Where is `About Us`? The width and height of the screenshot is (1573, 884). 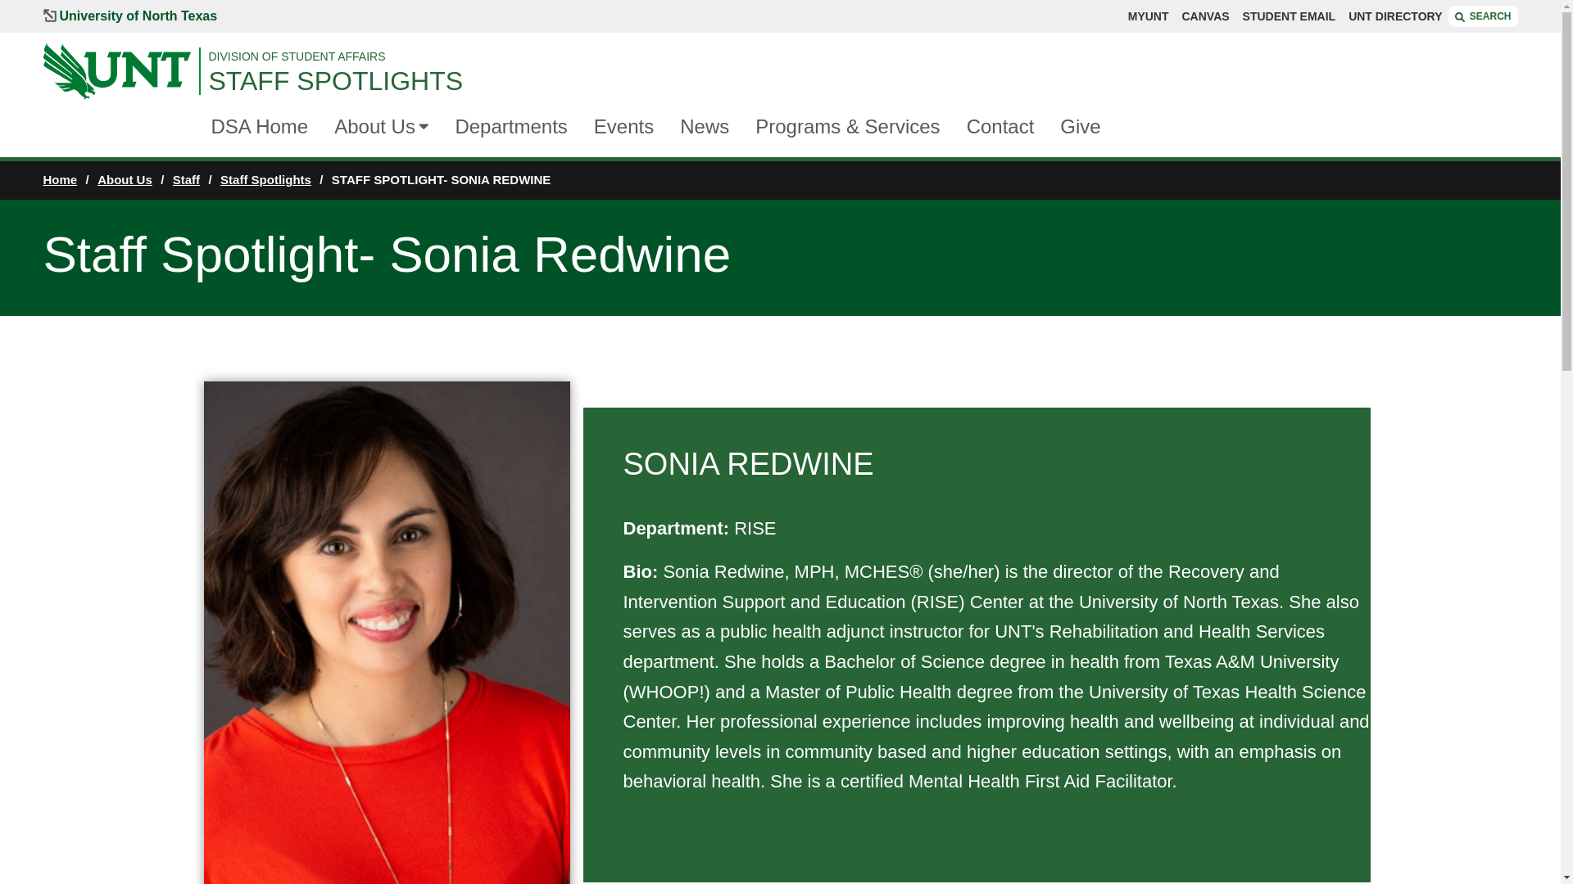 About Us is located at coordinates (374, 128).